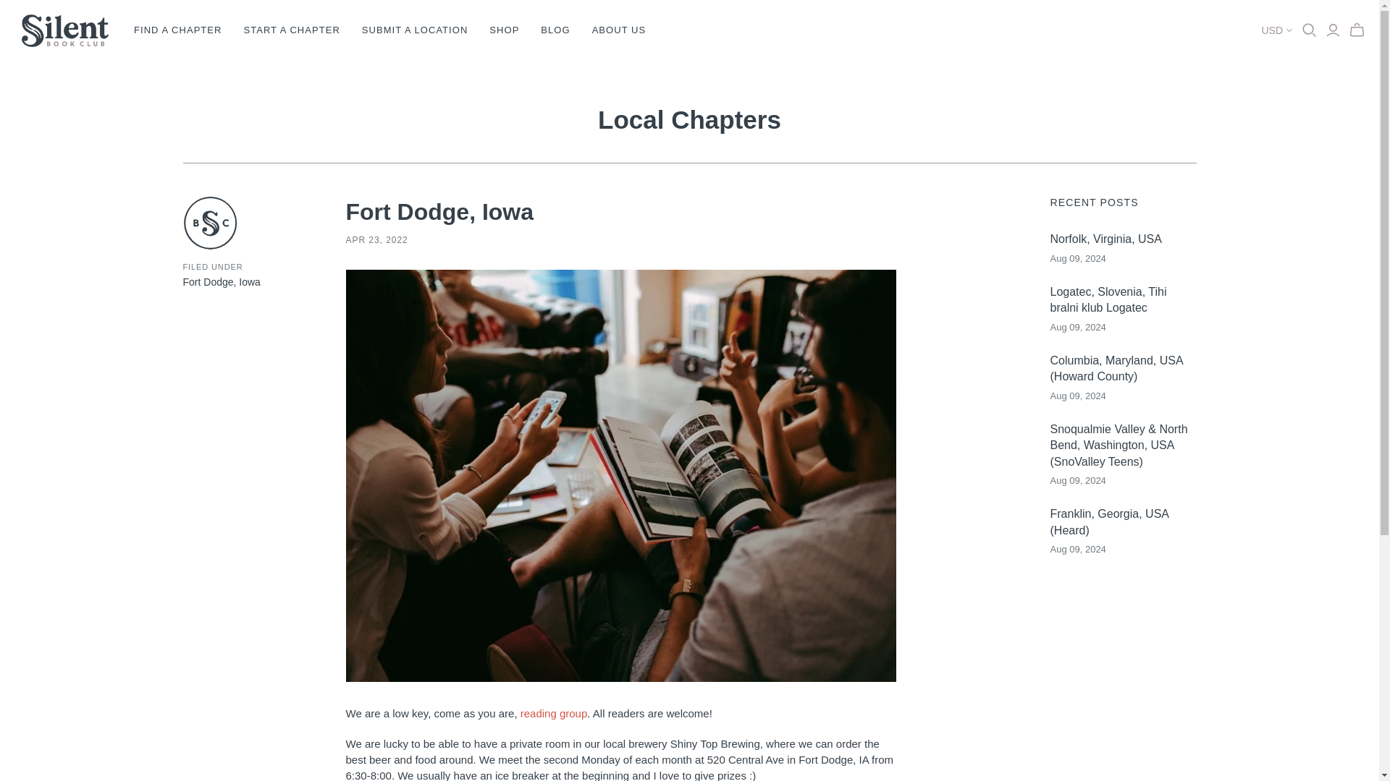  What do you see at coordinates (291, 30) in the screenshot?
I see `START A CHAPTER` at bounding box center [291, 30].